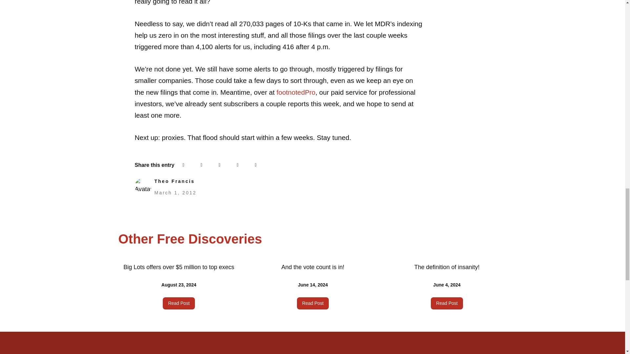 This screenshot has height=354, width=630. What do you see at coordinates (175, 181) in the screenshot?
I see `Posts by Theo Francis` at bounding box center [175, 181].